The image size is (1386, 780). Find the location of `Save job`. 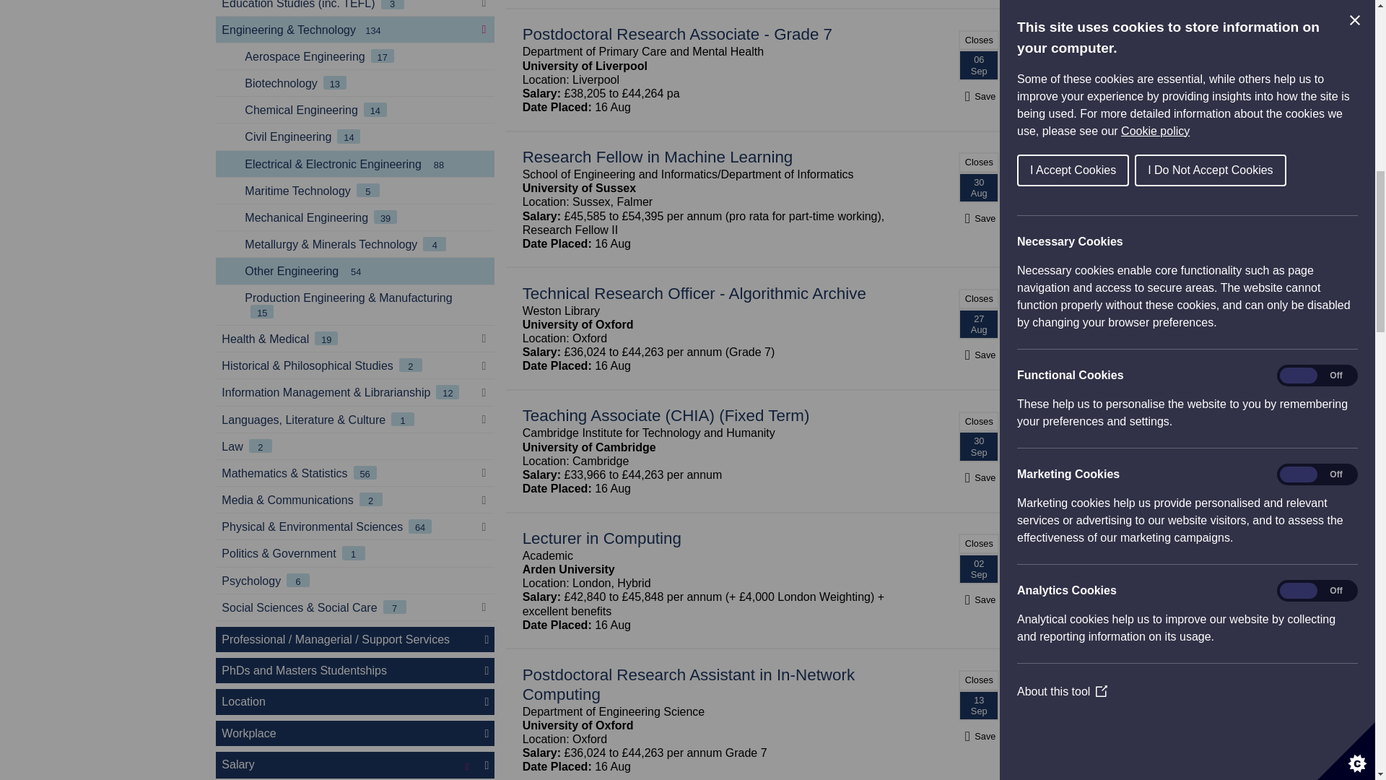

Save job is located at coordinates (978, 736).